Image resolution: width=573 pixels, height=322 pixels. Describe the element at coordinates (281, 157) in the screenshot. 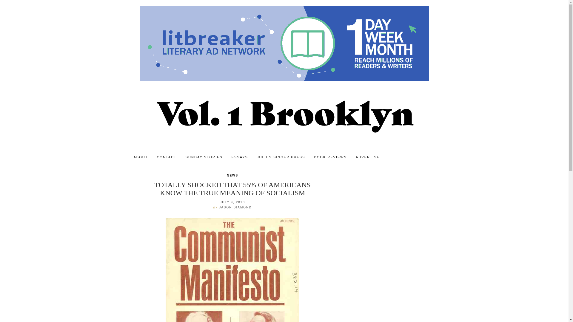

I see `JULIUS SINGER PRESS` at that location.